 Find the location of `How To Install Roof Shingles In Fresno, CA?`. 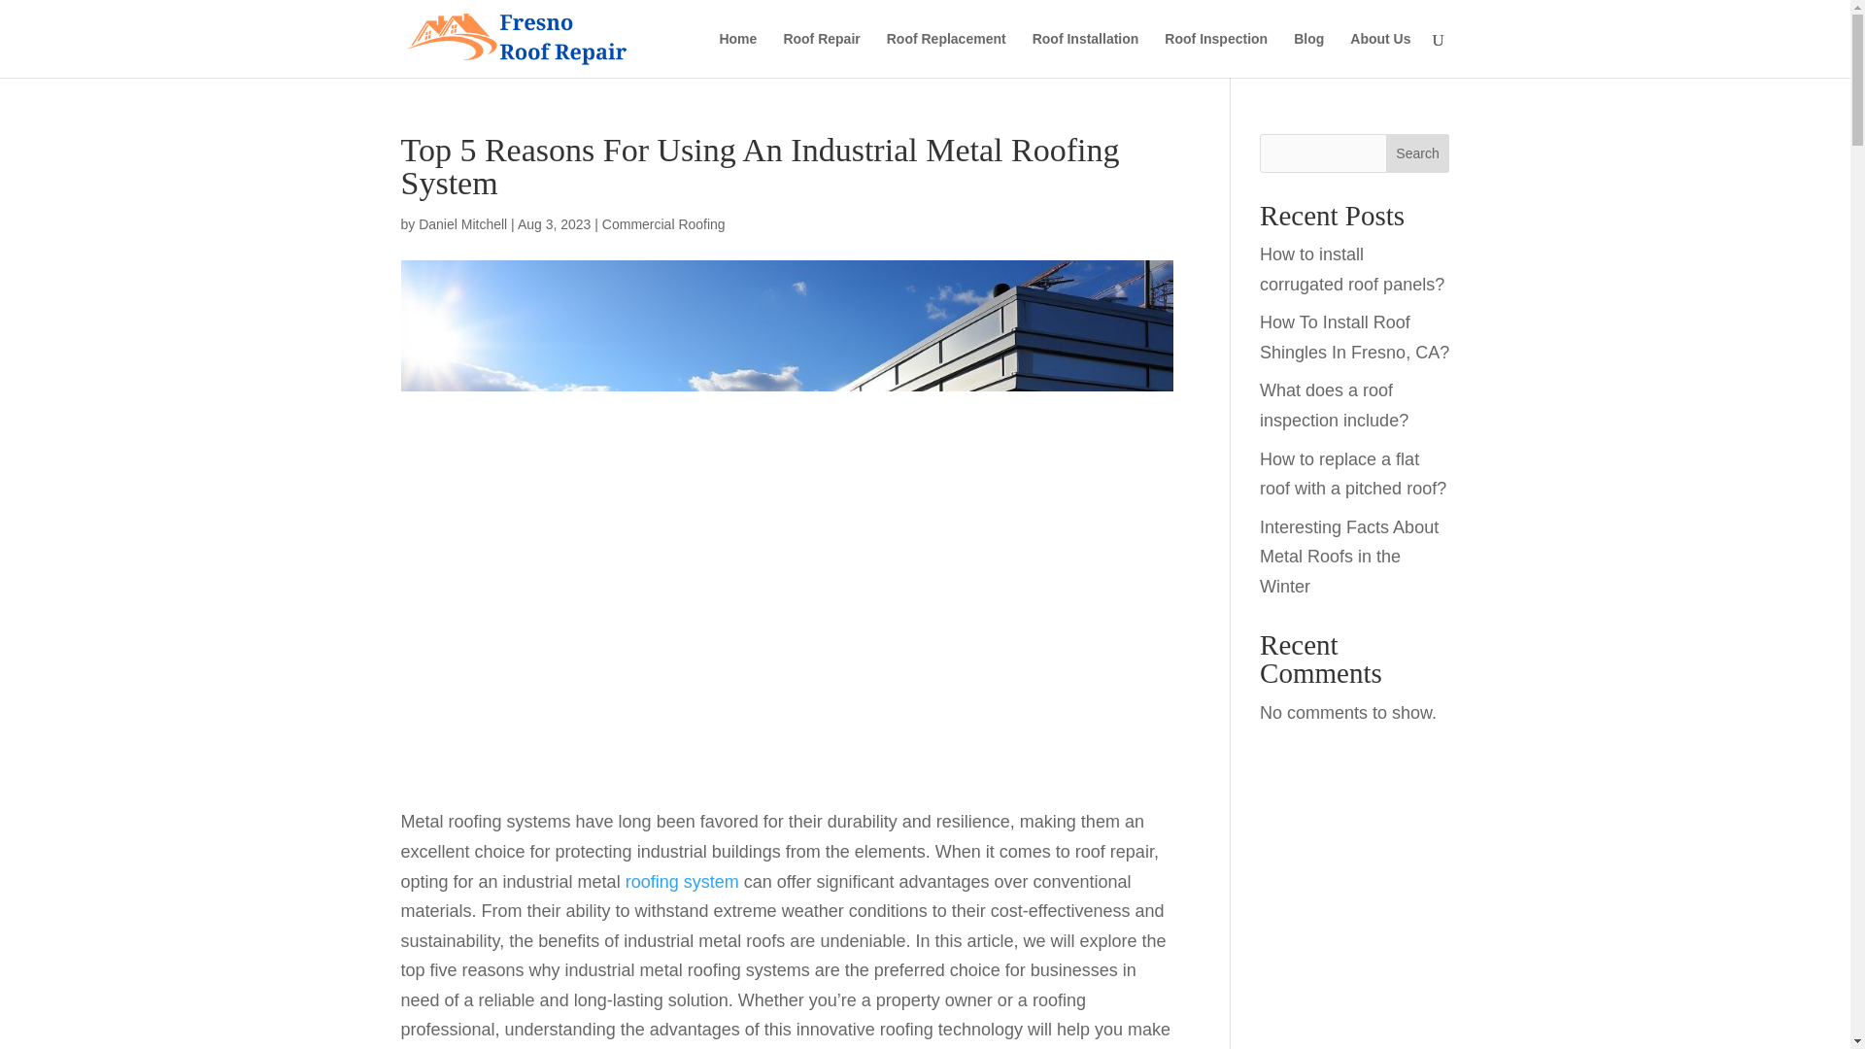

How To Install Roof Shingles In Fresno, CA? is located at coordinates (1354, 336).